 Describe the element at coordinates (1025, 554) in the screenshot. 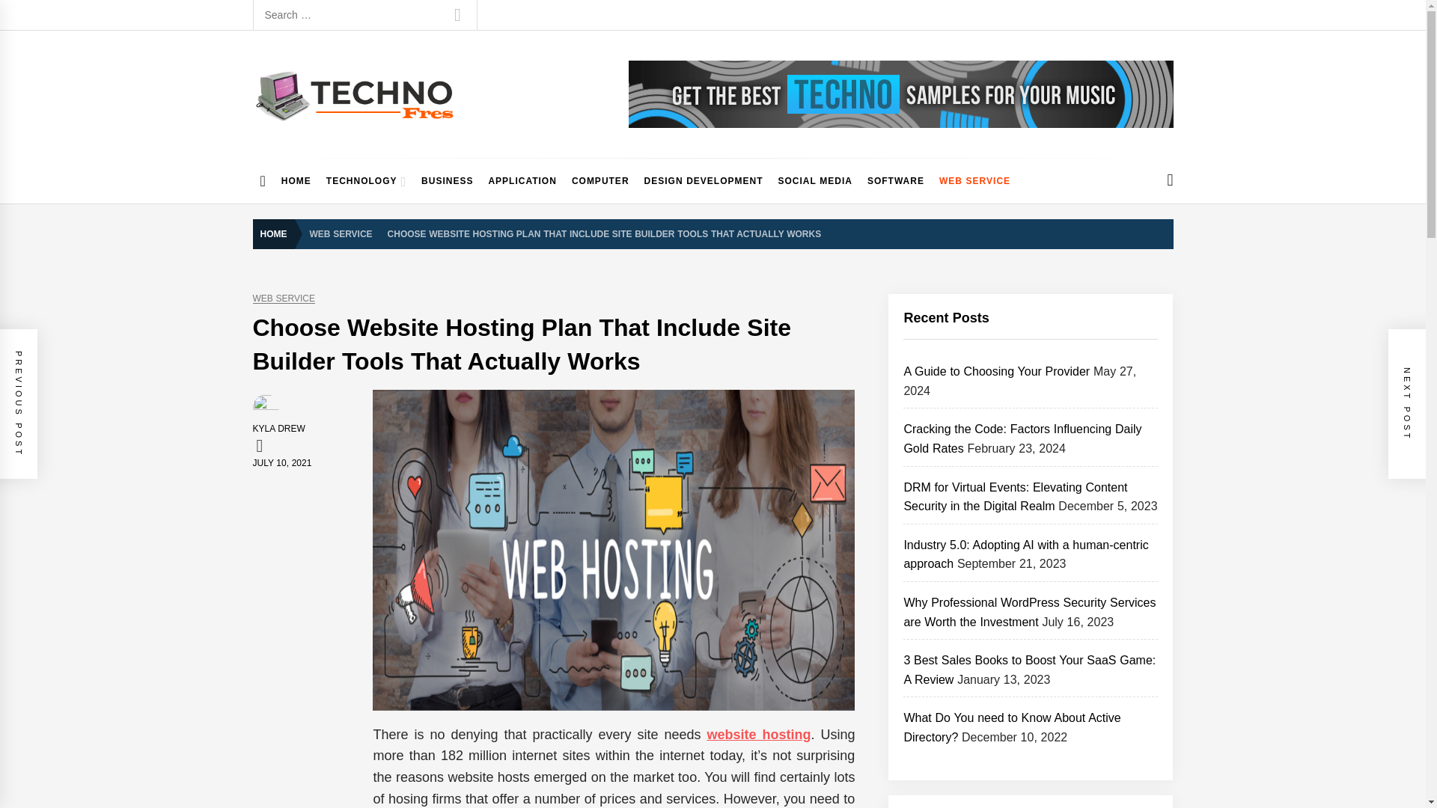

I see `Industry 5.0: Adopting AI with a human-centric approach` at that location.